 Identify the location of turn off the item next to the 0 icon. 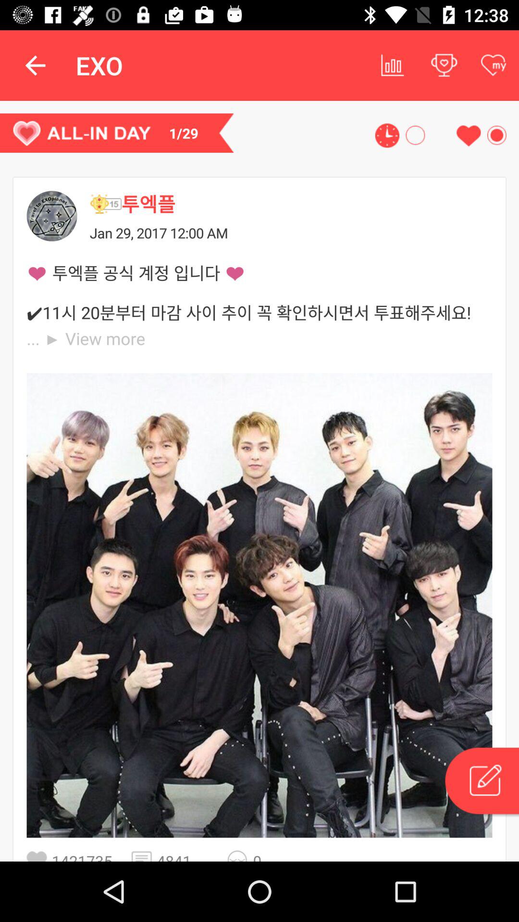
(240, 856).